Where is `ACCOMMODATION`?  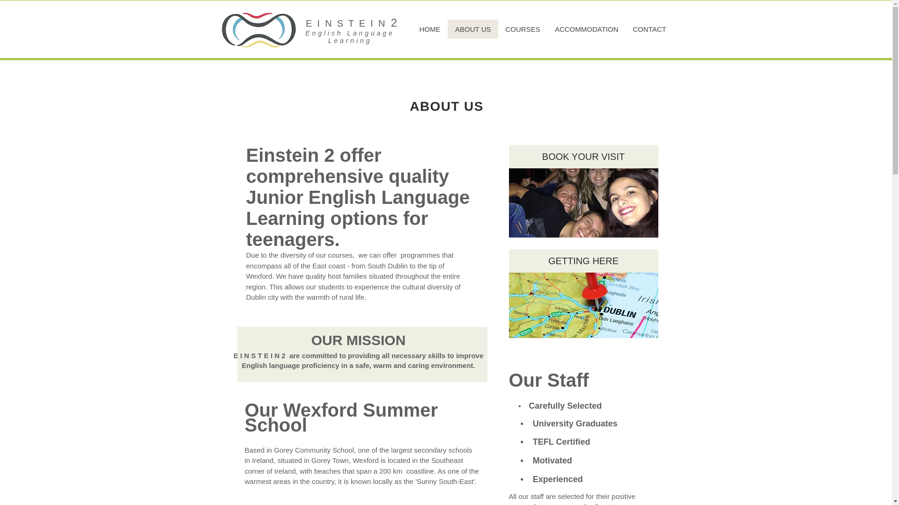 ACCOMMODATION is located at coordinates (586, 29).